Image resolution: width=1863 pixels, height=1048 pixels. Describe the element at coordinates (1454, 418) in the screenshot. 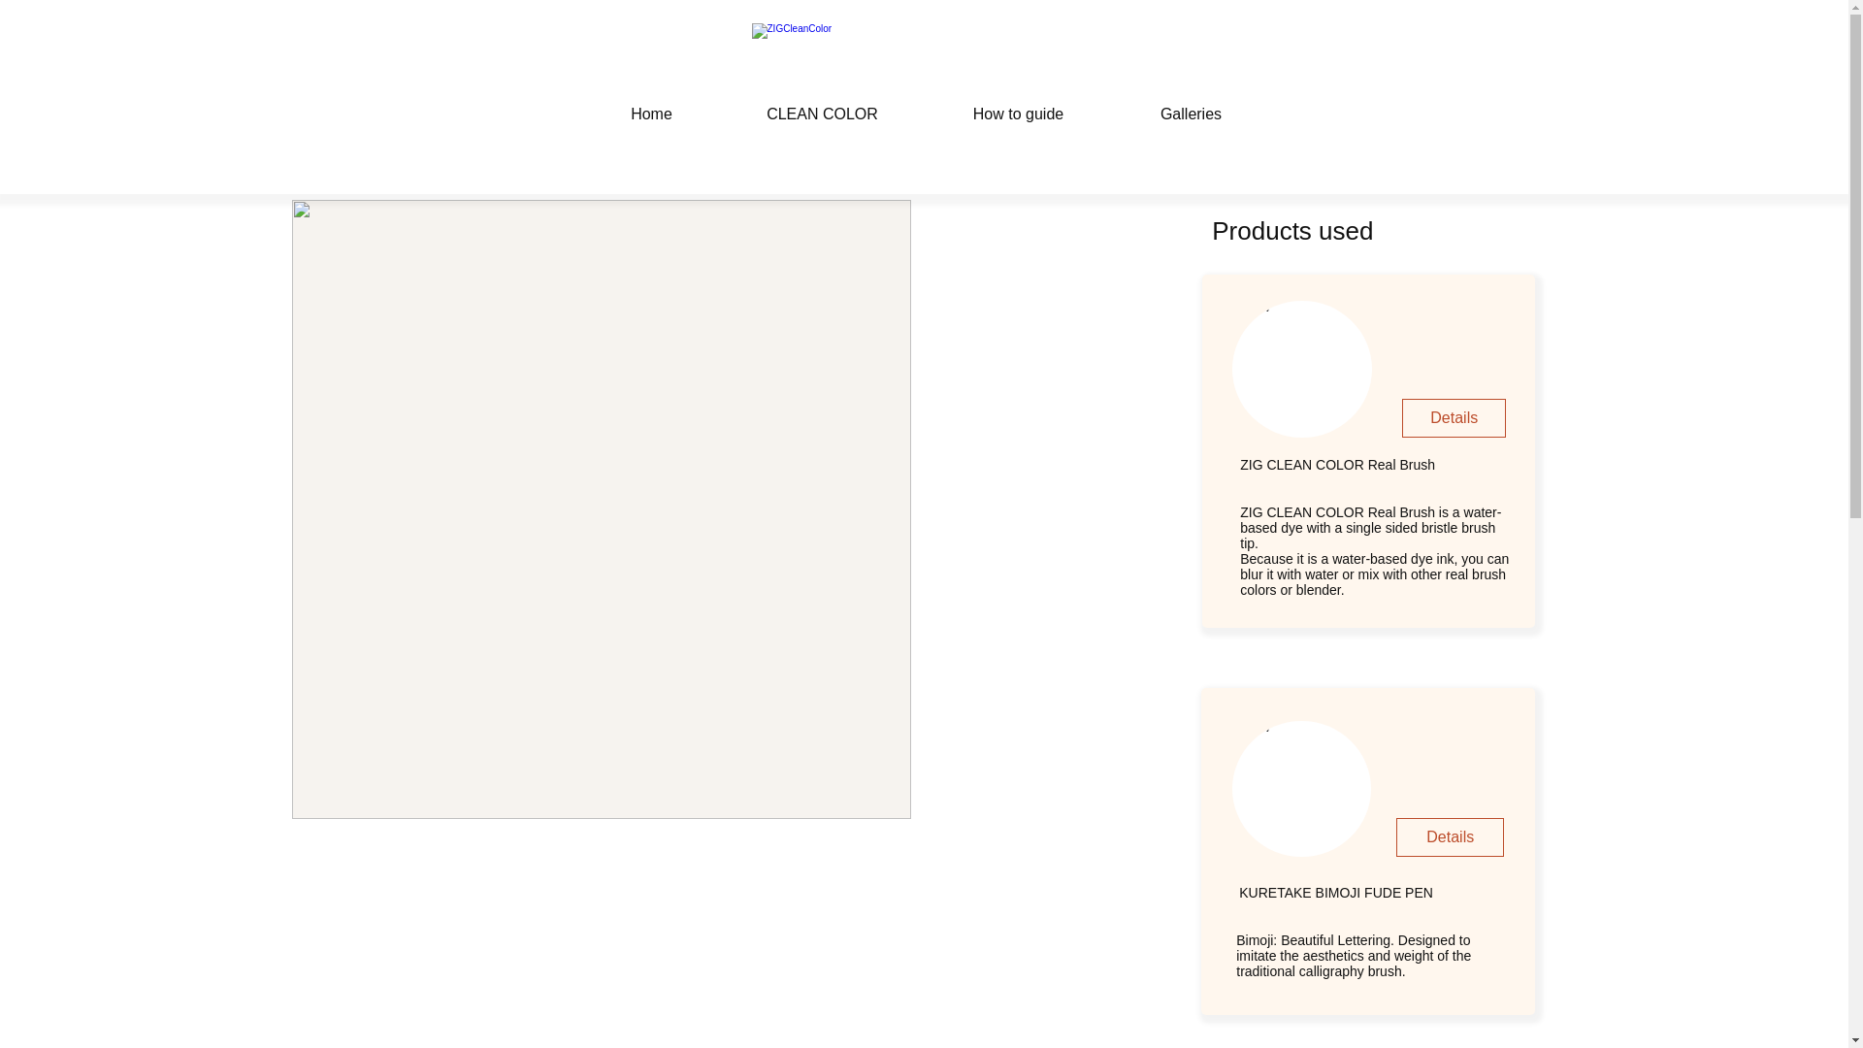

I see `Details` at that location.